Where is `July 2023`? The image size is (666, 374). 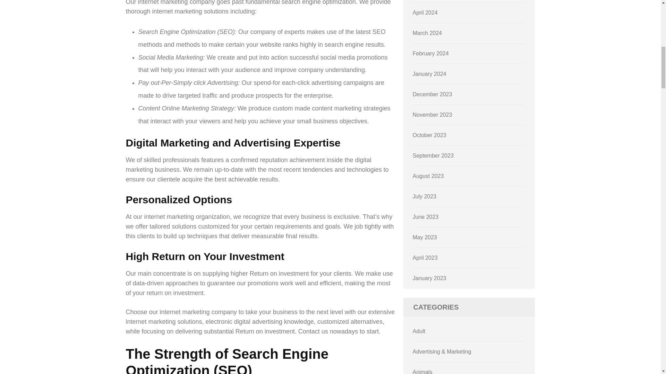 July 2023 is located at coordinates (425, 196).